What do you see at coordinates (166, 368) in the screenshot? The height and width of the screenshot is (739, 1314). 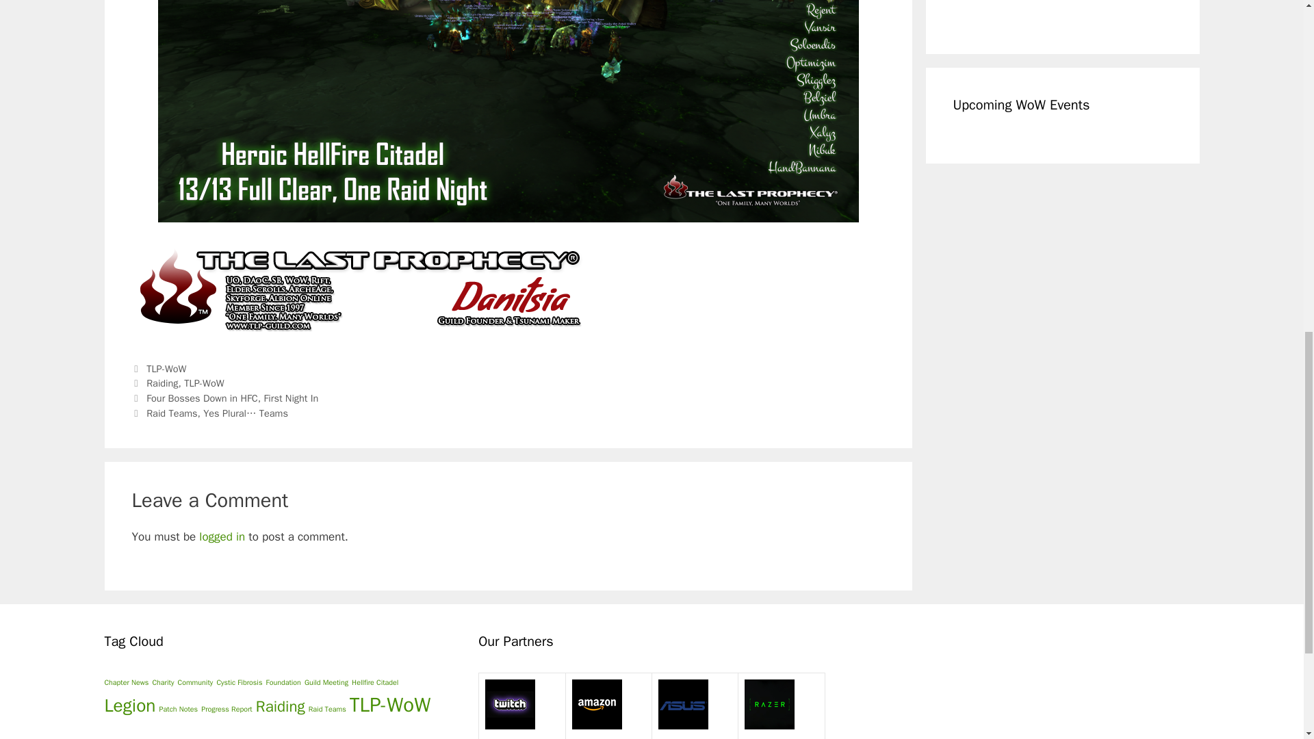 I see `TLP-WoW` at bounding box center [166, 368].